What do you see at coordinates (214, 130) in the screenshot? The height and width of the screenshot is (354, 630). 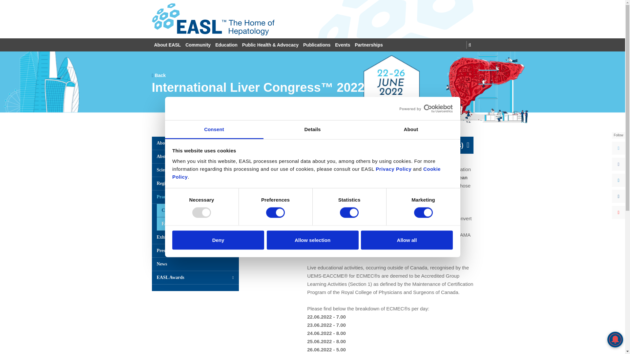 I see `Consent` at bounding box center [214, 130].